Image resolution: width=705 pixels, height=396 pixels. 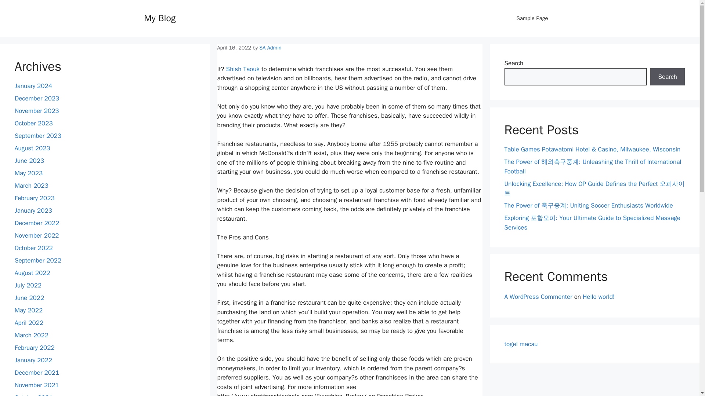 I want to click on June 2023, so click(x=29, y=161).